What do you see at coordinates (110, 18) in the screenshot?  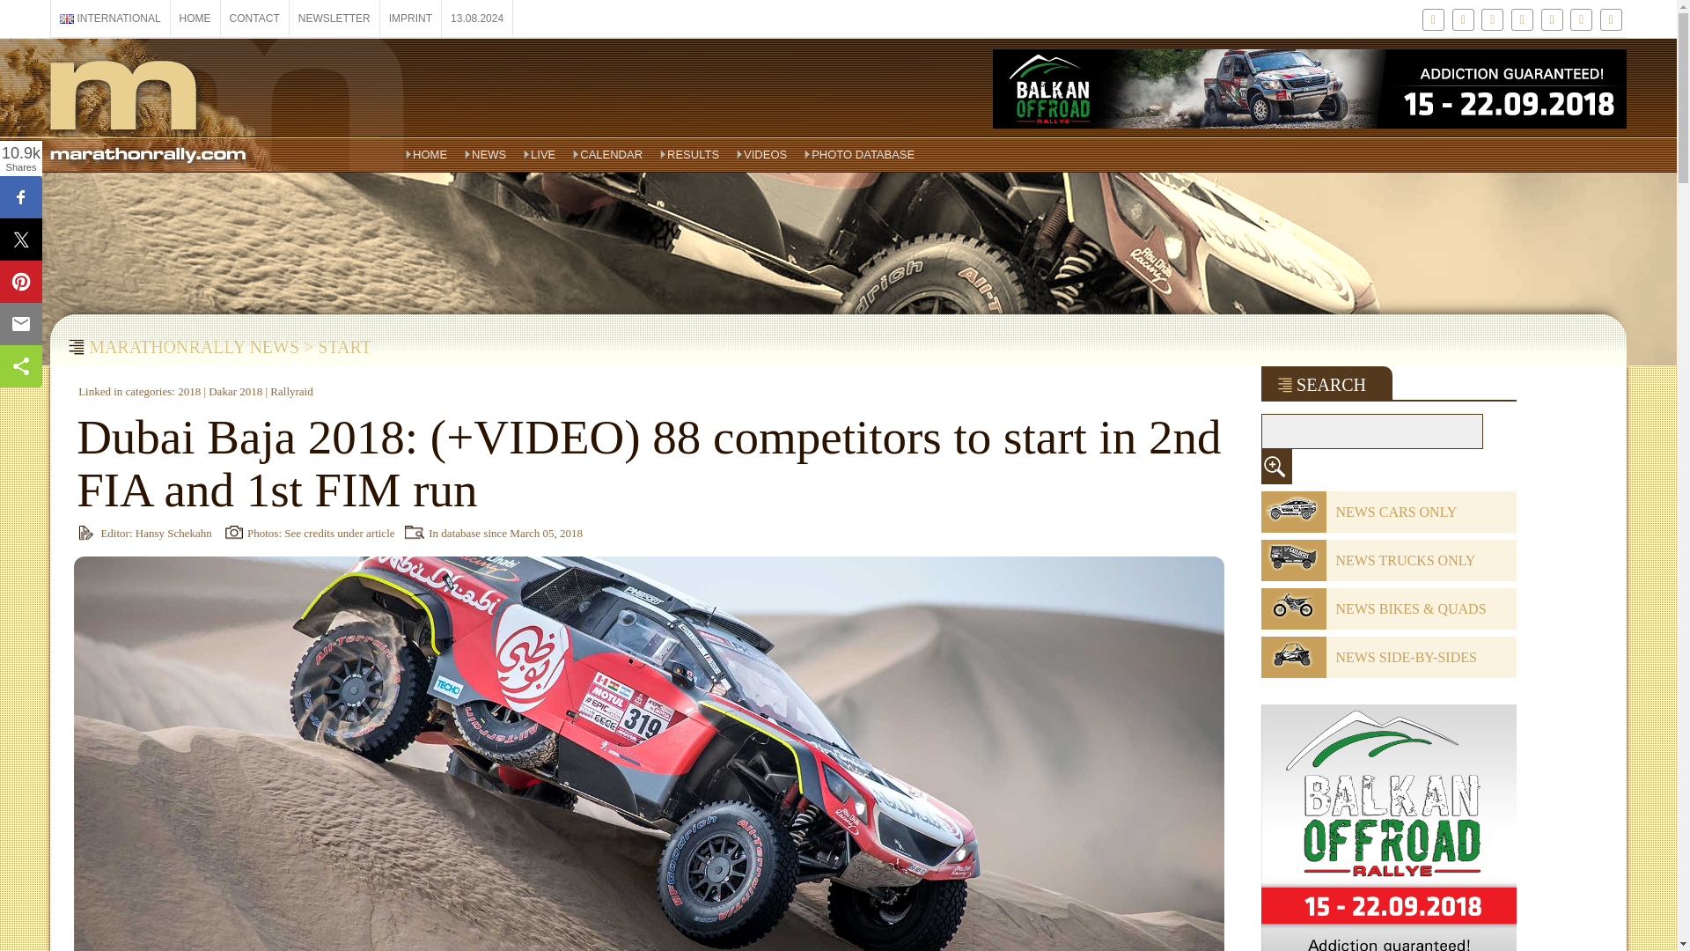 I see `INTERNATIONAL` at bounding box center [110, 18].